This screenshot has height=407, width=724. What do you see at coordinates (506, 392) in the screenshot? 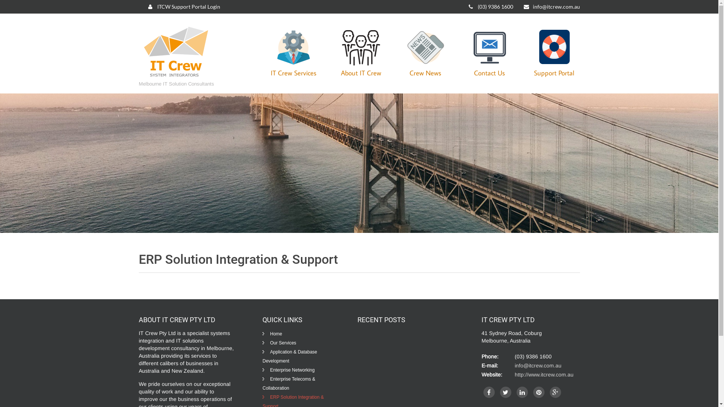
I see `twitter` at bounding box center [506, 392].